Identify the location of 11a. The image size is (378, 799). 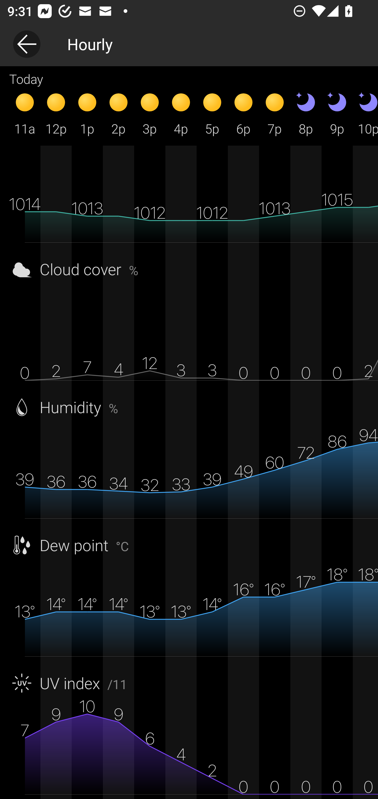
(25, 113).